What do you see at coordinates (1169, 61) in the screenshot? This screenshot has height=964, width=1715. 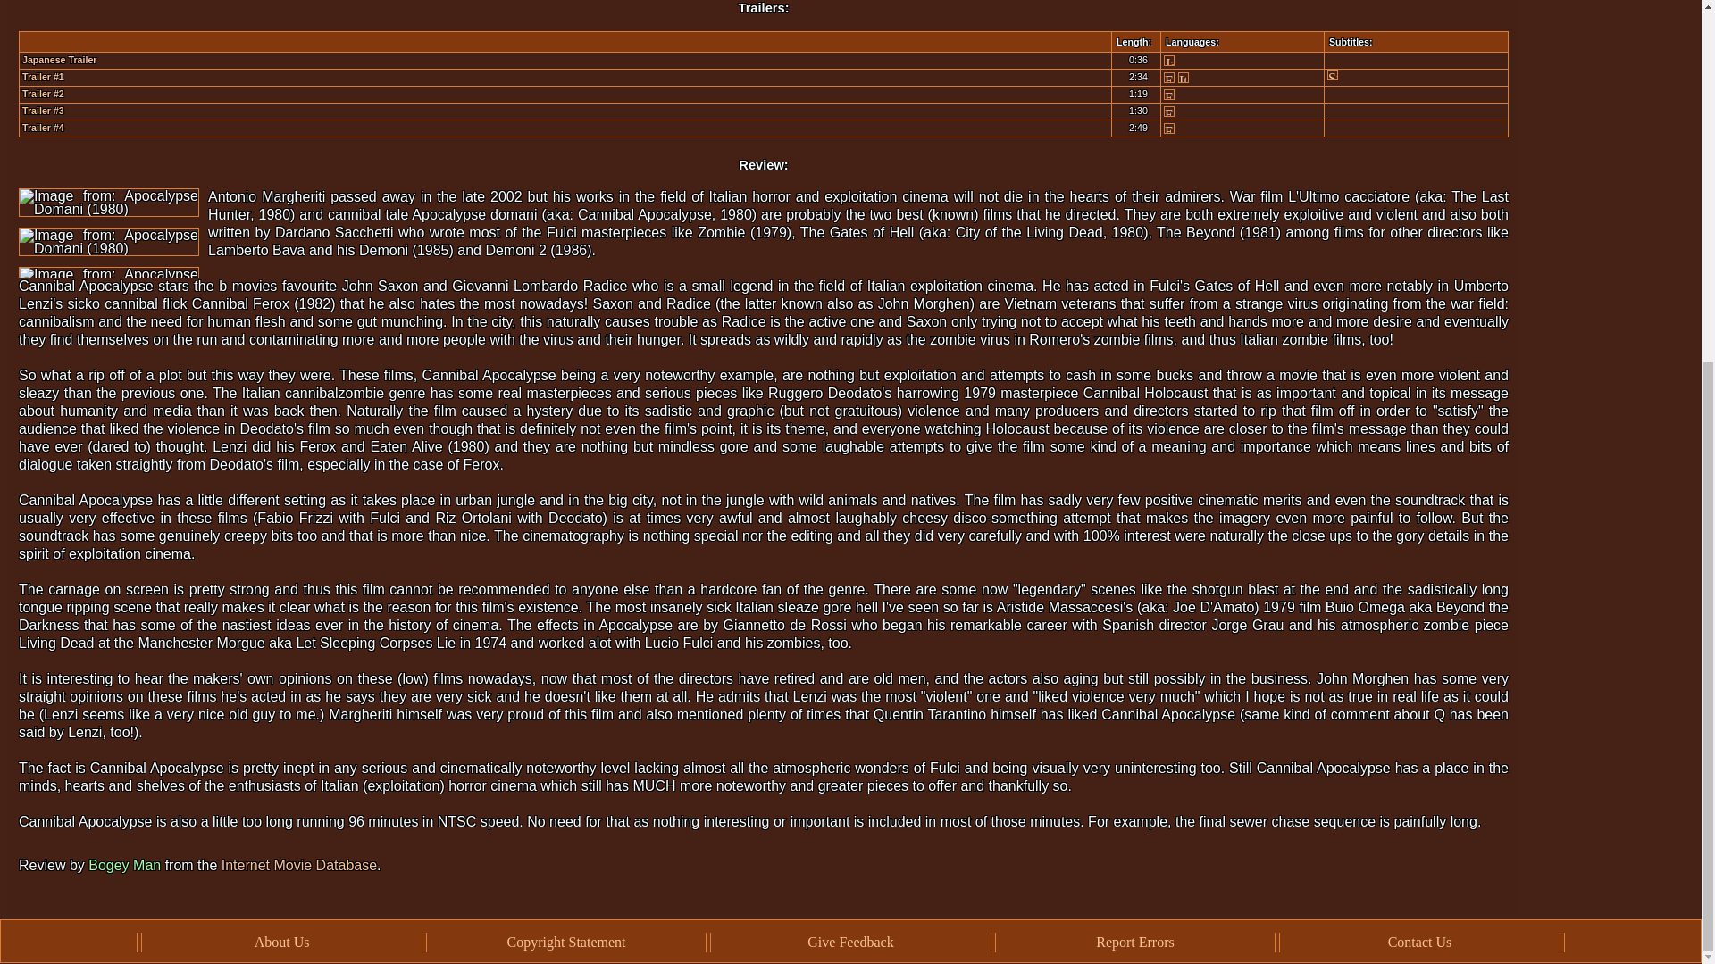 I see `Japanese` at bounding box center [1169, 61].